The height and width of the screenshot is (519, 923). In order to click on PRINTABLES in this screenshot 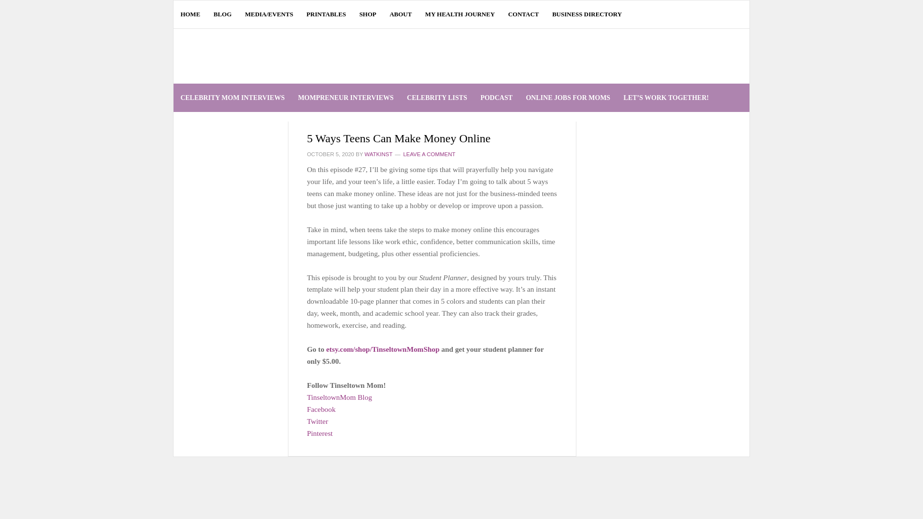, I will do `click(326, 14)`.